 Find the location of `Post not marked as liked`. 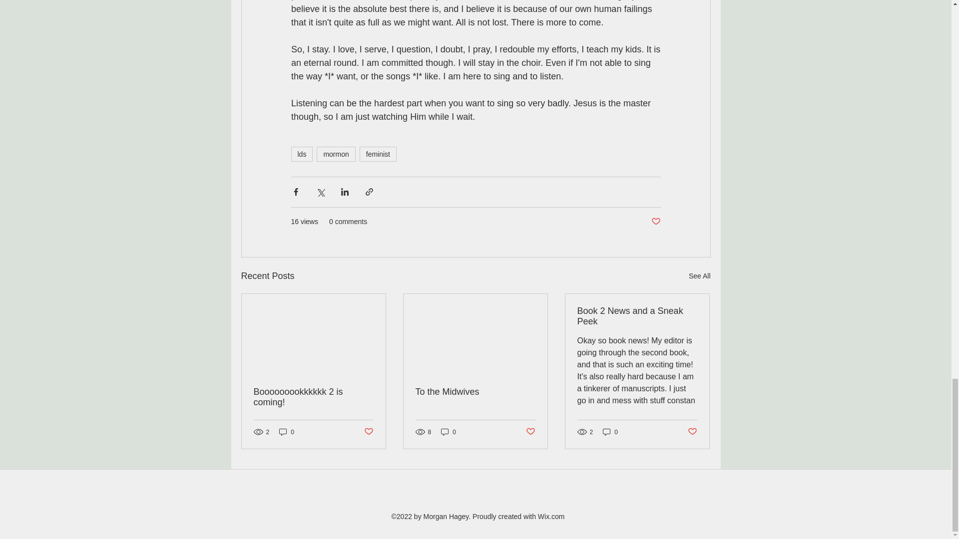

Post not marked as liked is located at coordinates (655, 222).